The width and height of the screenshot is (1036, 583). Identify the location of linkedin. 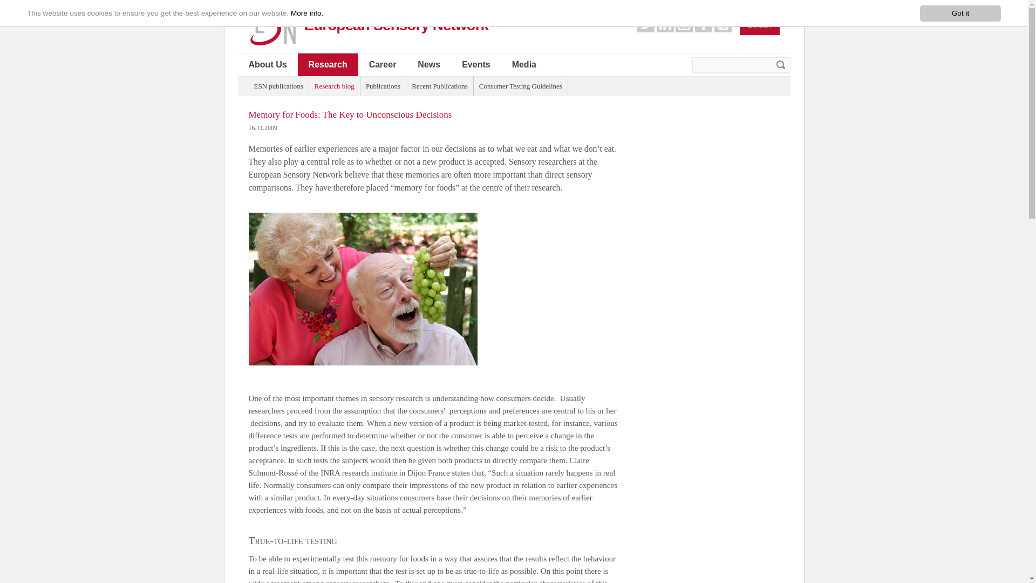
(645, 29).